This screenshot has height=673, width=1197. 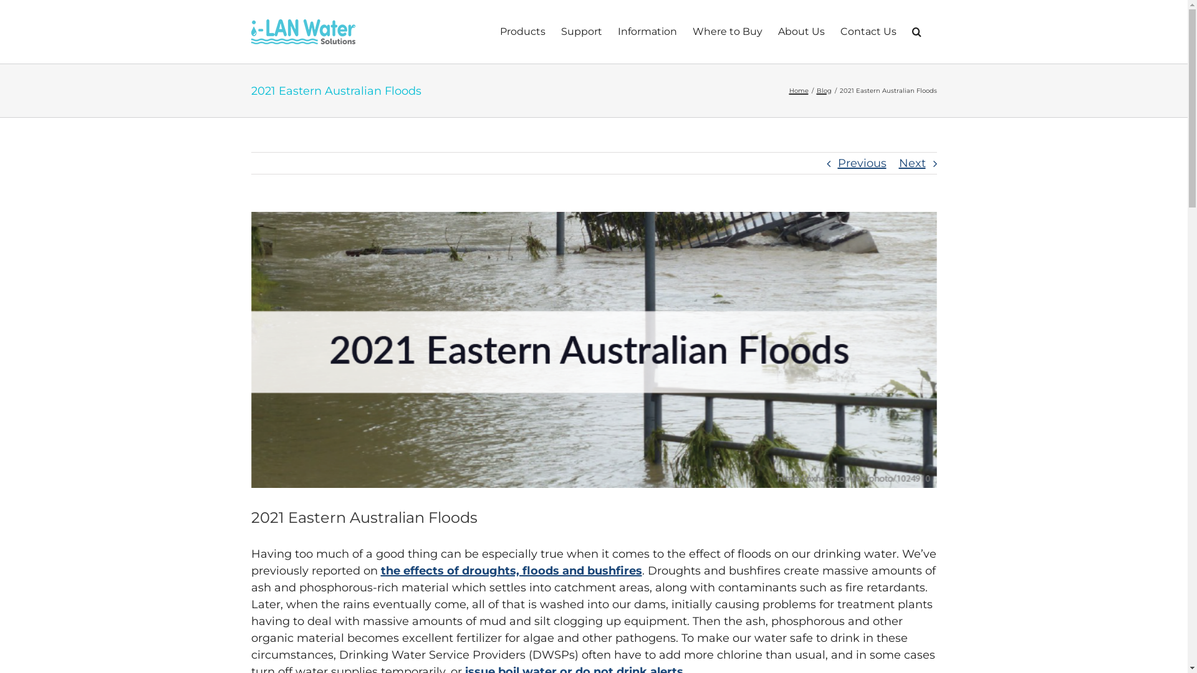 What do you see at coordinates (824, 91) in the screenshot?
I see `Blog` at bounding box center [824, 91].